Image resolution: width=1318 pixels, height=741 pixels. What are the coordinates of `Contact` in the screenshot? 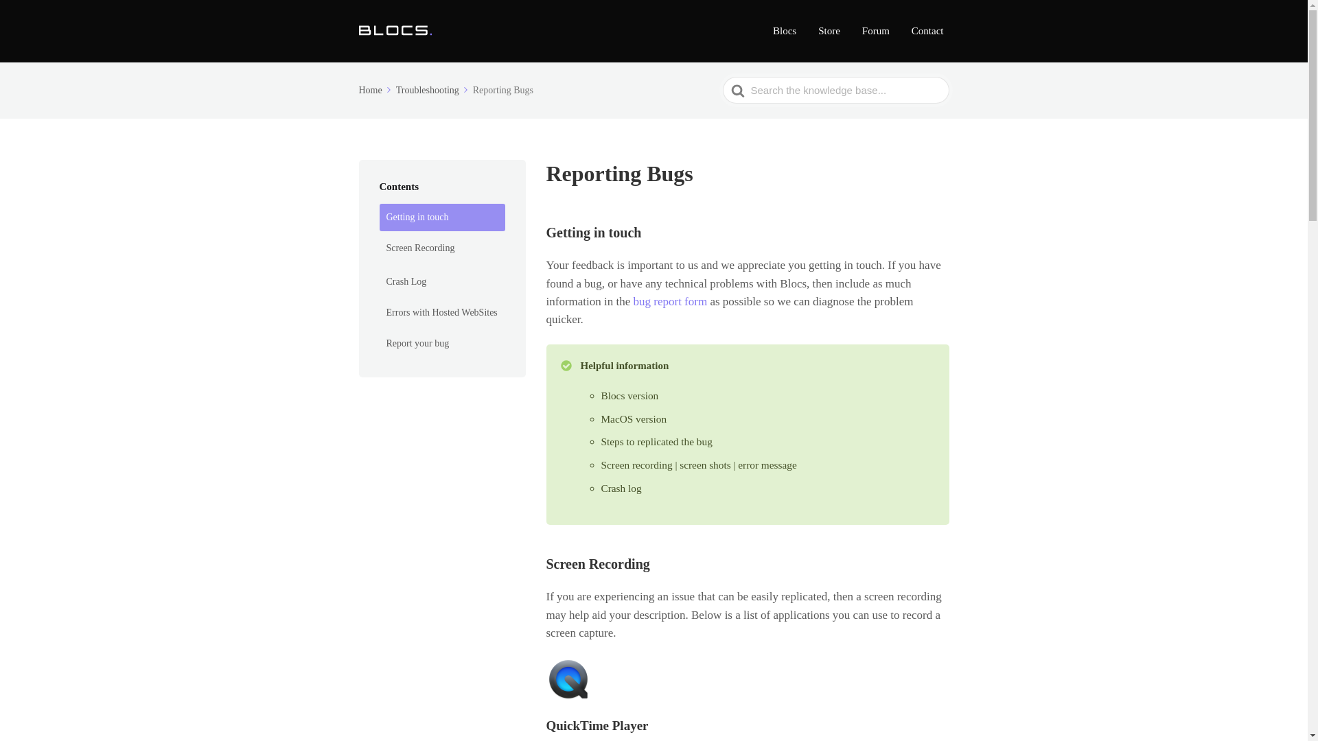 It's located at (927, 31).